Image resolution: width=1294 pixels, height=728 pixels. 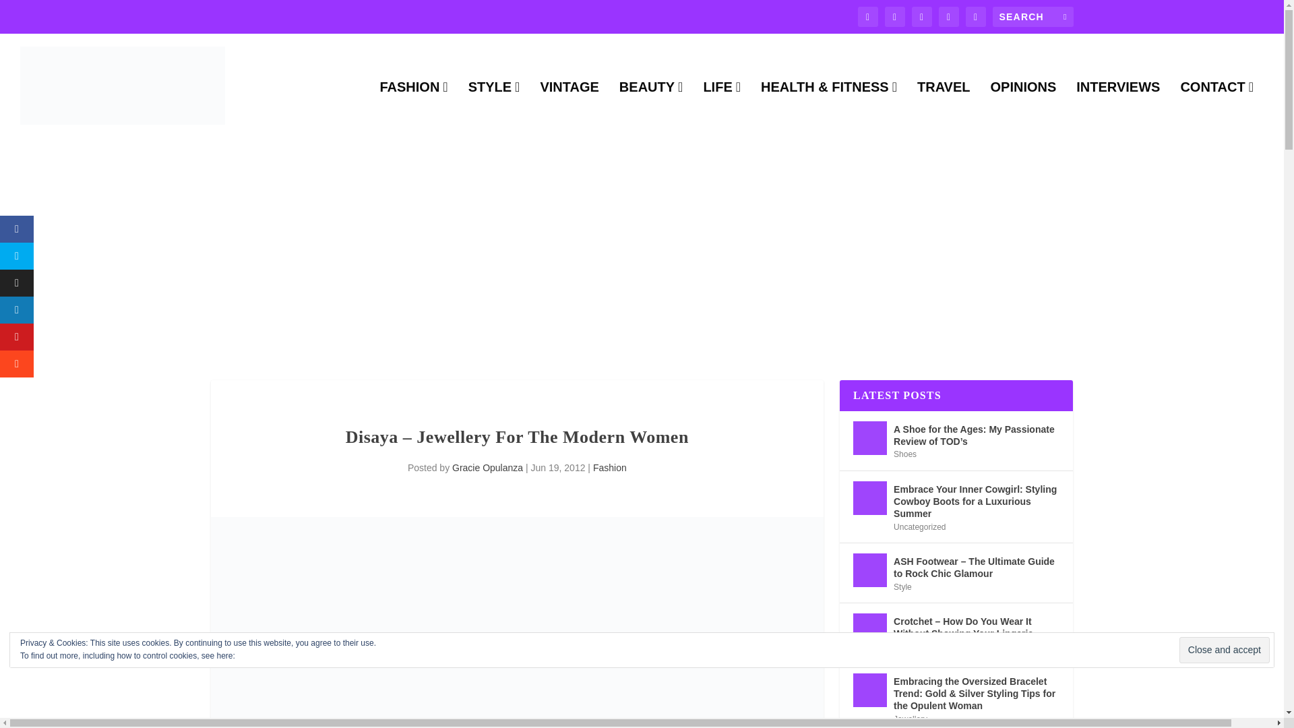 I want to click on Posts by Gracie Opulanza, so click(x=487, y=468).